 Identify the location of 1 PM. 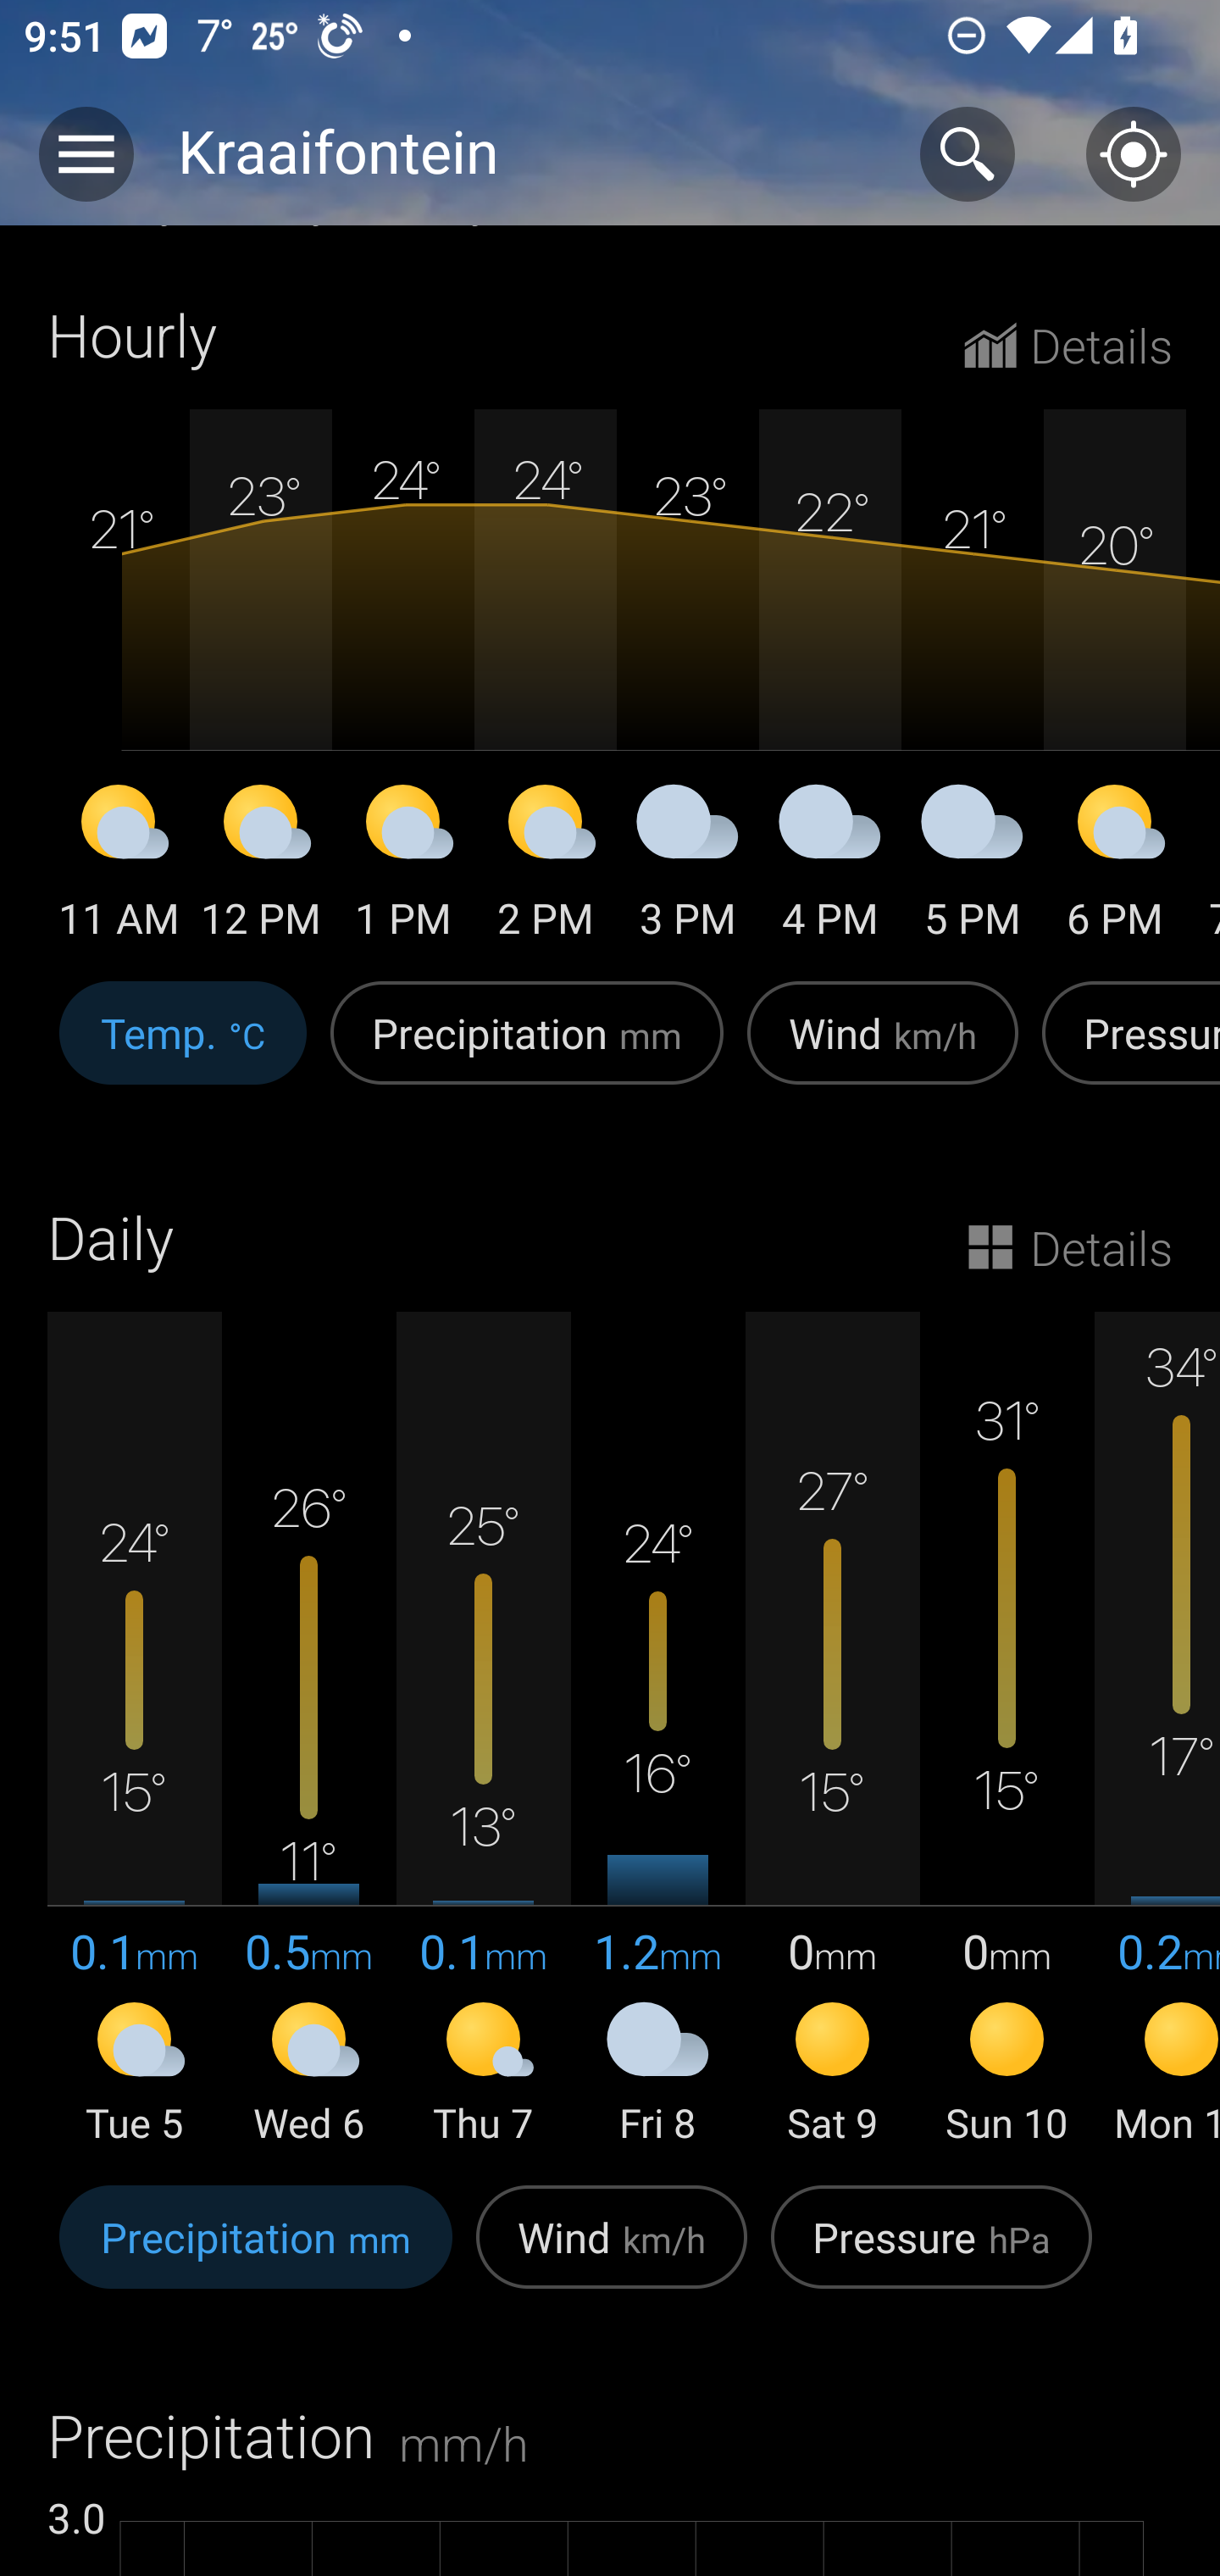
(403, 866).